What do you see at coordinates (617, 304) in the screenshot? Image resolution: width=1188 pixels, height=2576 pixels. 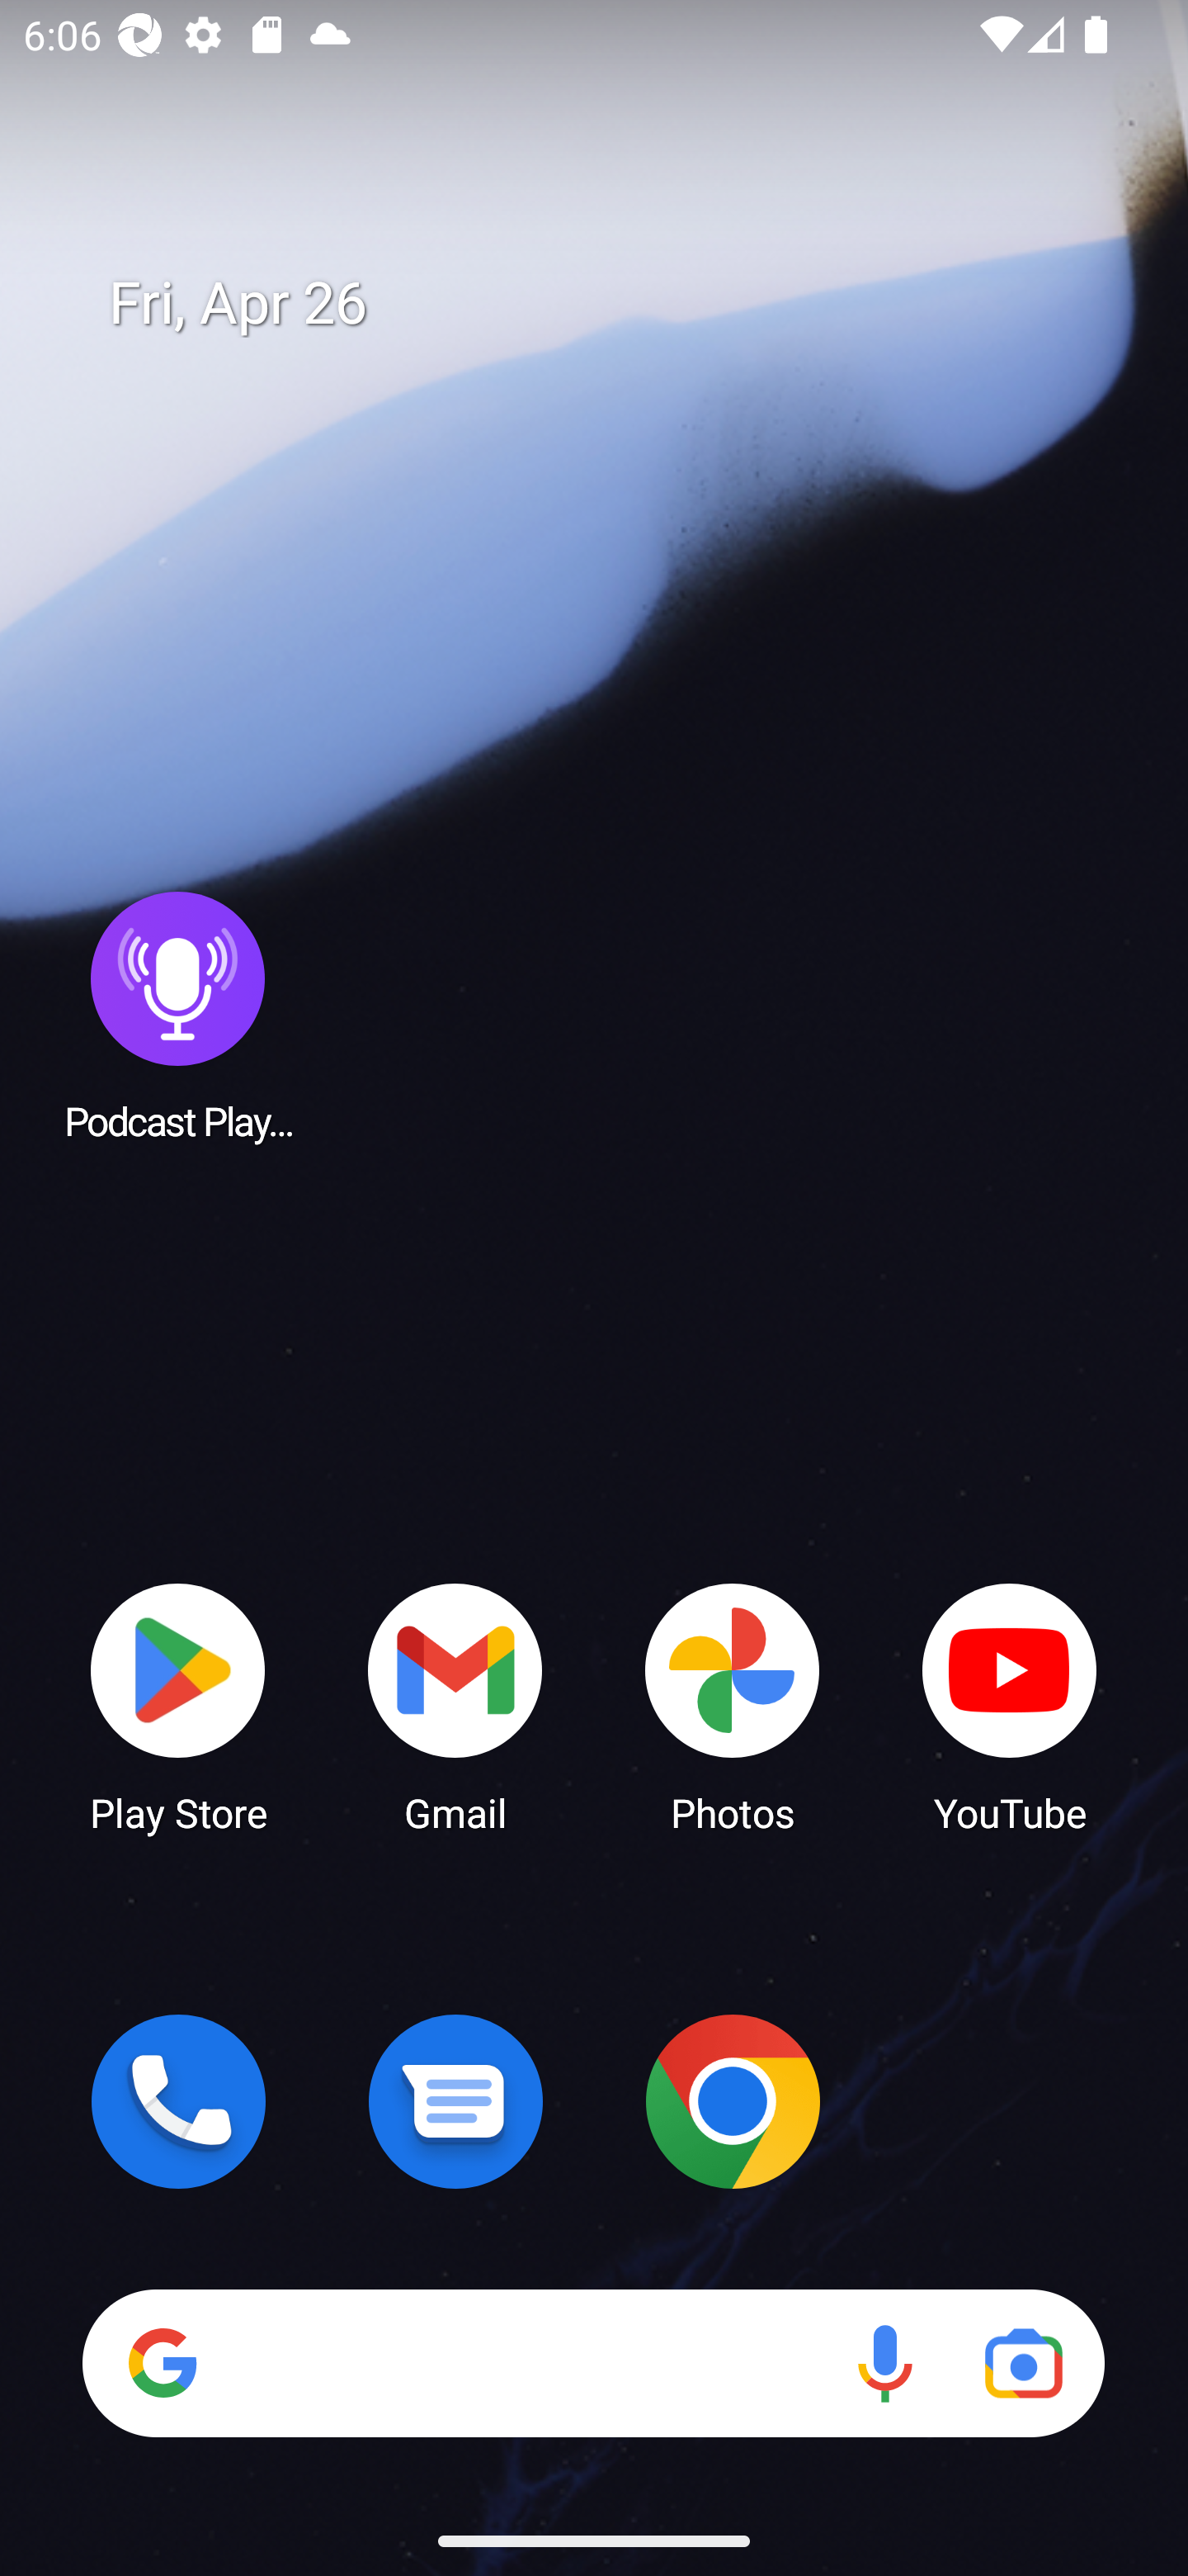 I see `Fri, Apr 26` at bounding box center [617, 304].